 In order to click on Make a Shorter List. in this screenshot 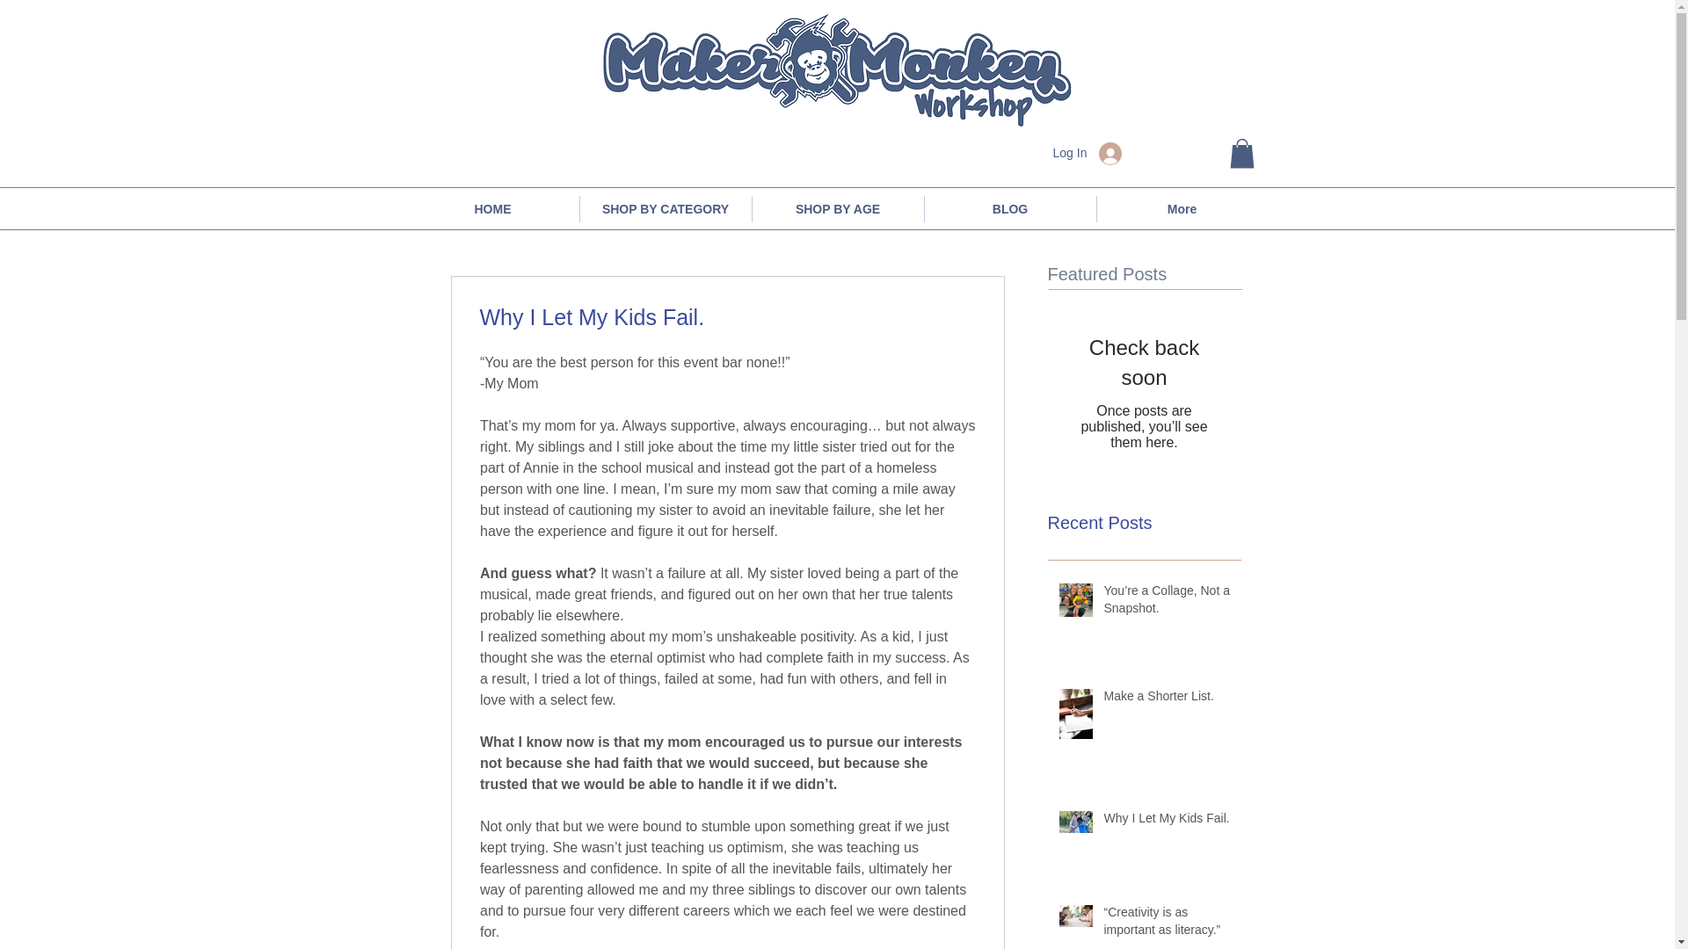, I will do `click(1167, 700)`.